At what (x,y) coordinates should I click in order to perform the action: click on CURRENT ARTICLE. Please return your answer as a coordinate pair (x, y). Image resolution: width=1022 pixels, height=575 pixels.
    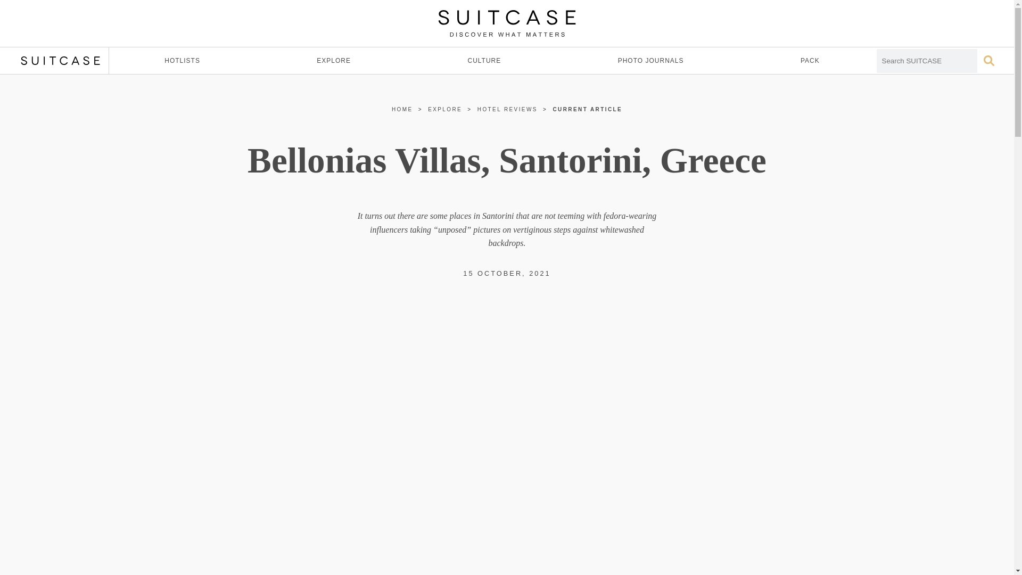
    Looking at the image, I should click on (588, 109).